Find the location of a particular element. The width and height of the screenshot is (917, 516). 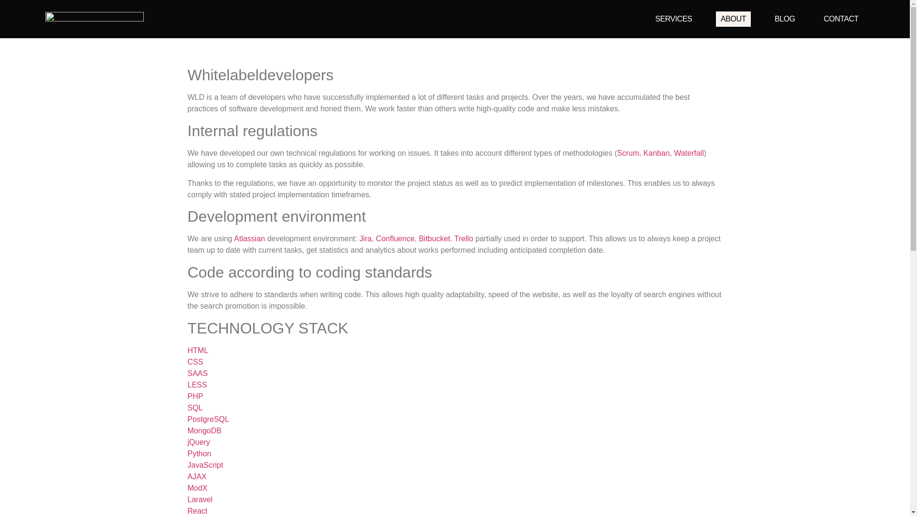

SAAS is located at coordinates (197, 373).